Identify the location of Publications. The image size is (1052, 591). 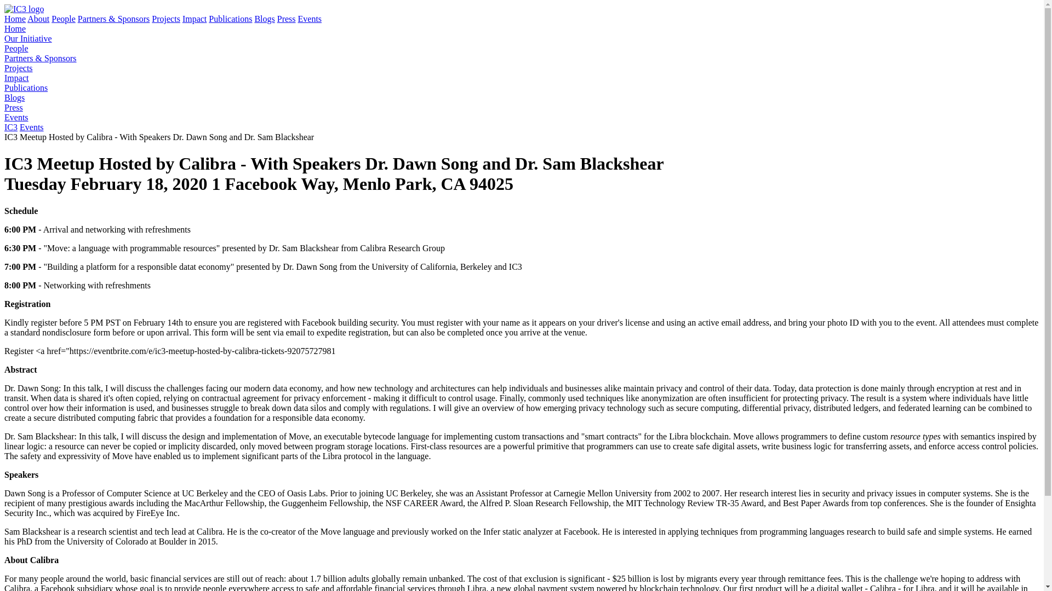
(25, 88).